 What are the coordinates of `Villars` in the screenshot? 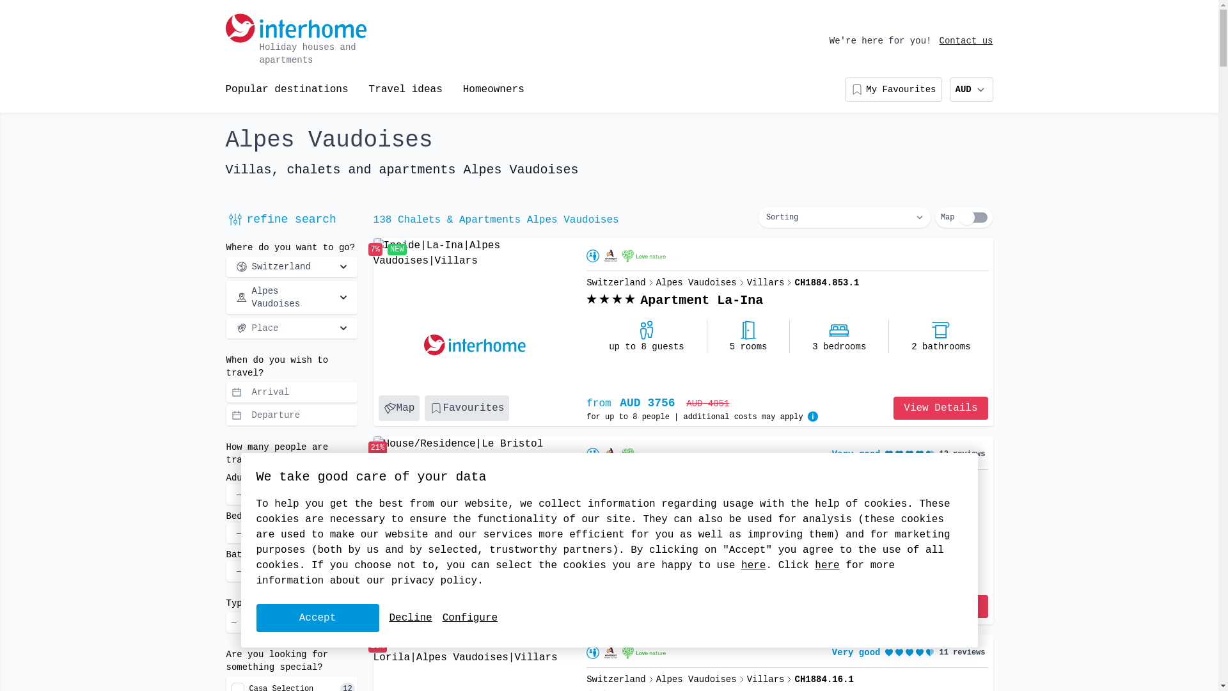 It's located at (766, 283).